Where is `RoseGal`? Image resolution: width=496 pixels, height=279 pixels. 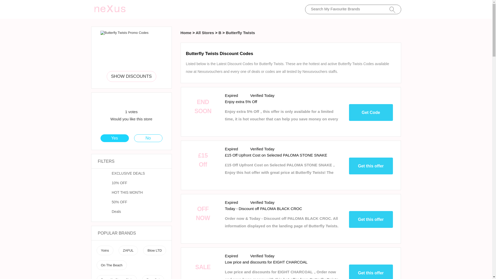
RoseGal is located at coordinates (153, 278).